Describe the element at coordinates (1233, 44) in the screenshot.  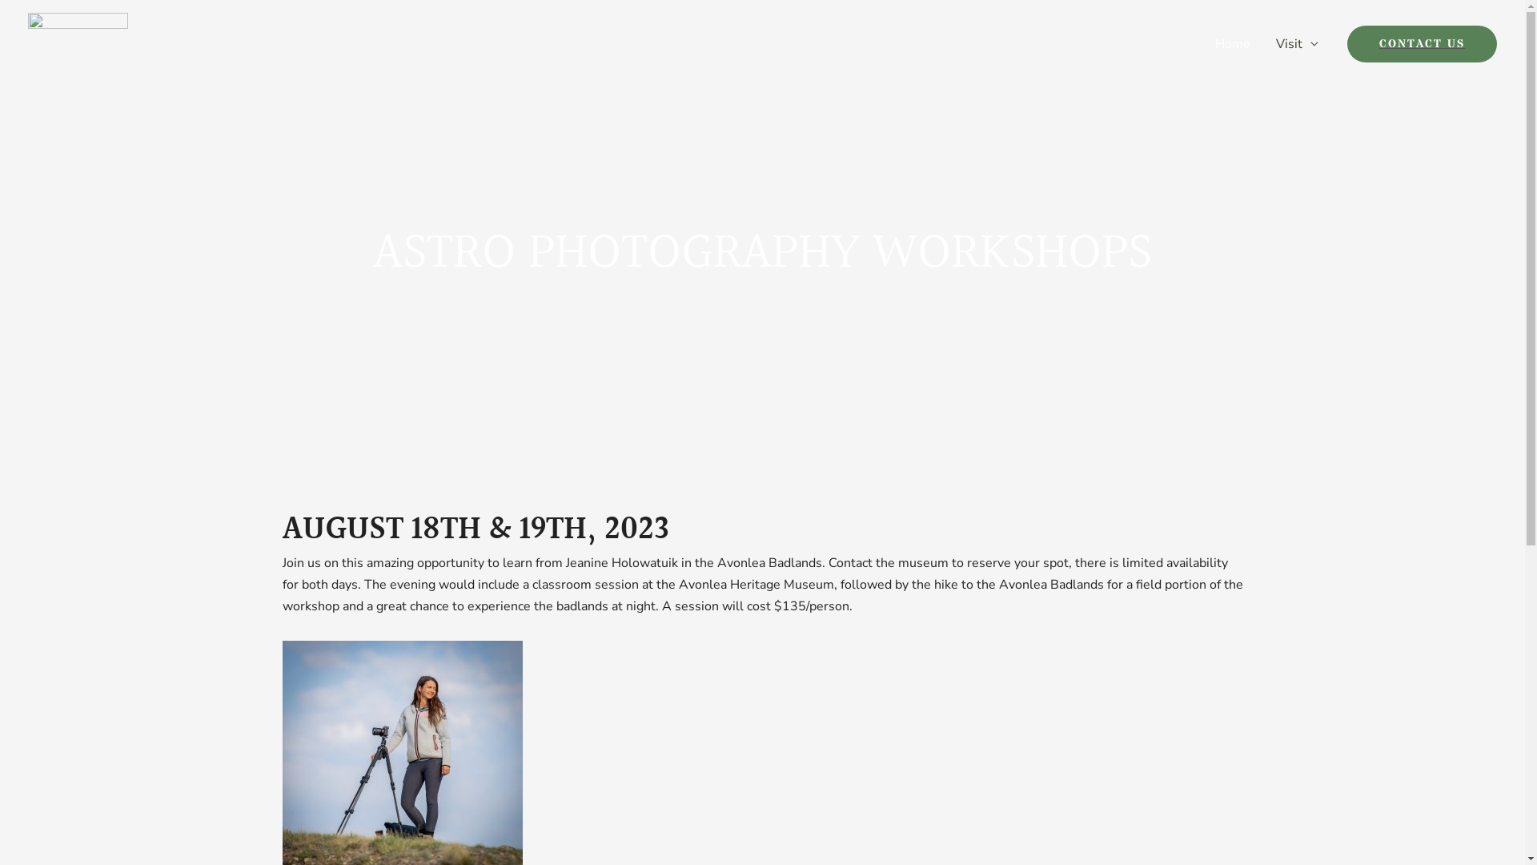
I see `Home` at that location.